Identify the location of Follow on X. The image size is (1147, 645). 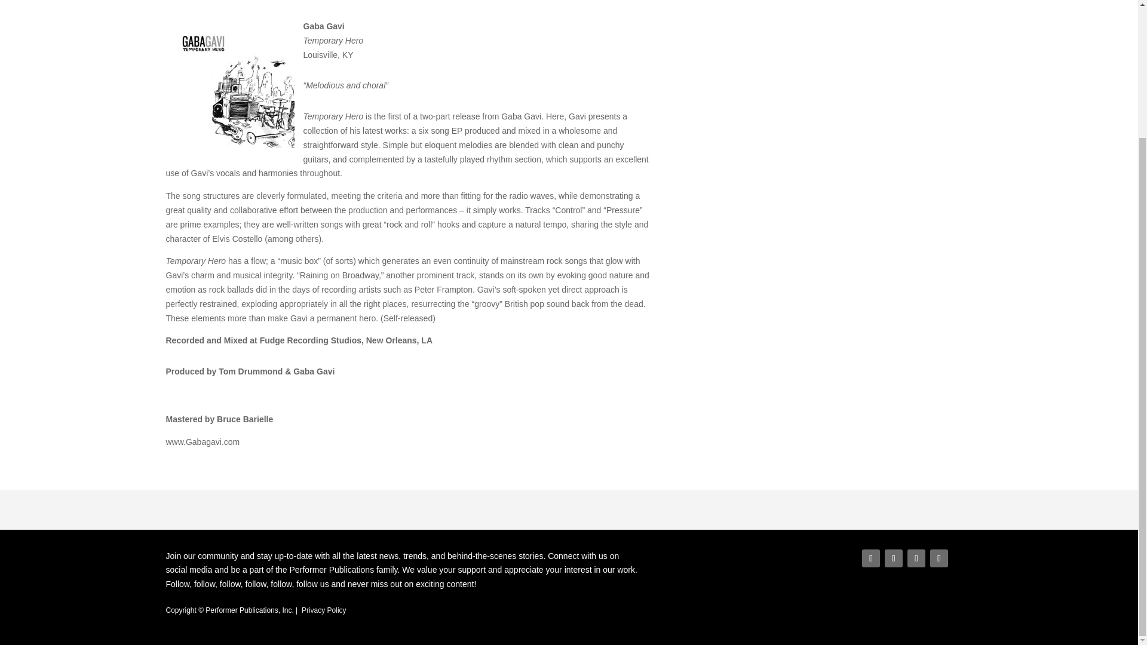
(894, 558).